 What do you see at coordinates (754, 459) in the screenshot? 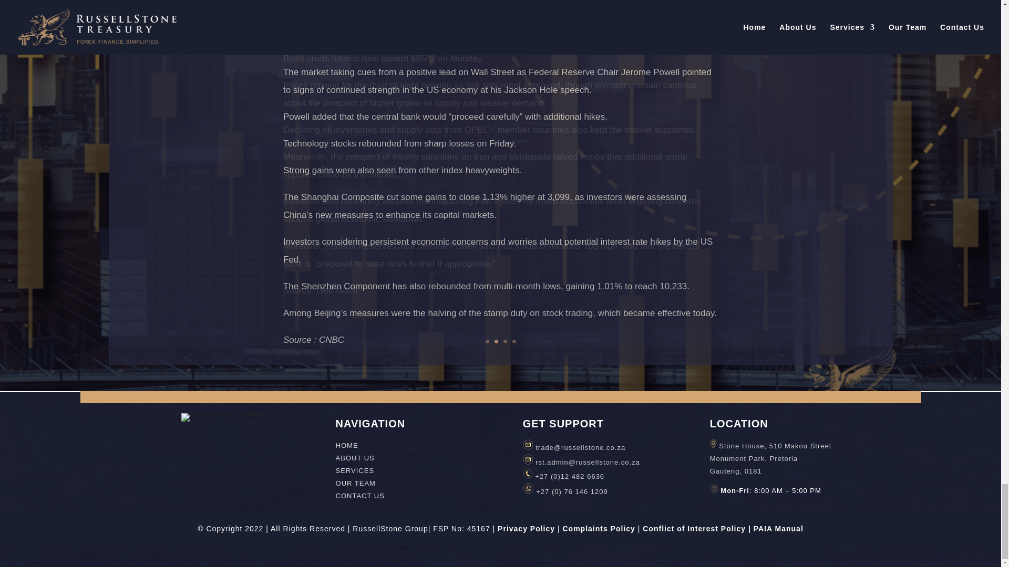
I see `Monument Park, Pretoria` at bounding box center [754, 459].